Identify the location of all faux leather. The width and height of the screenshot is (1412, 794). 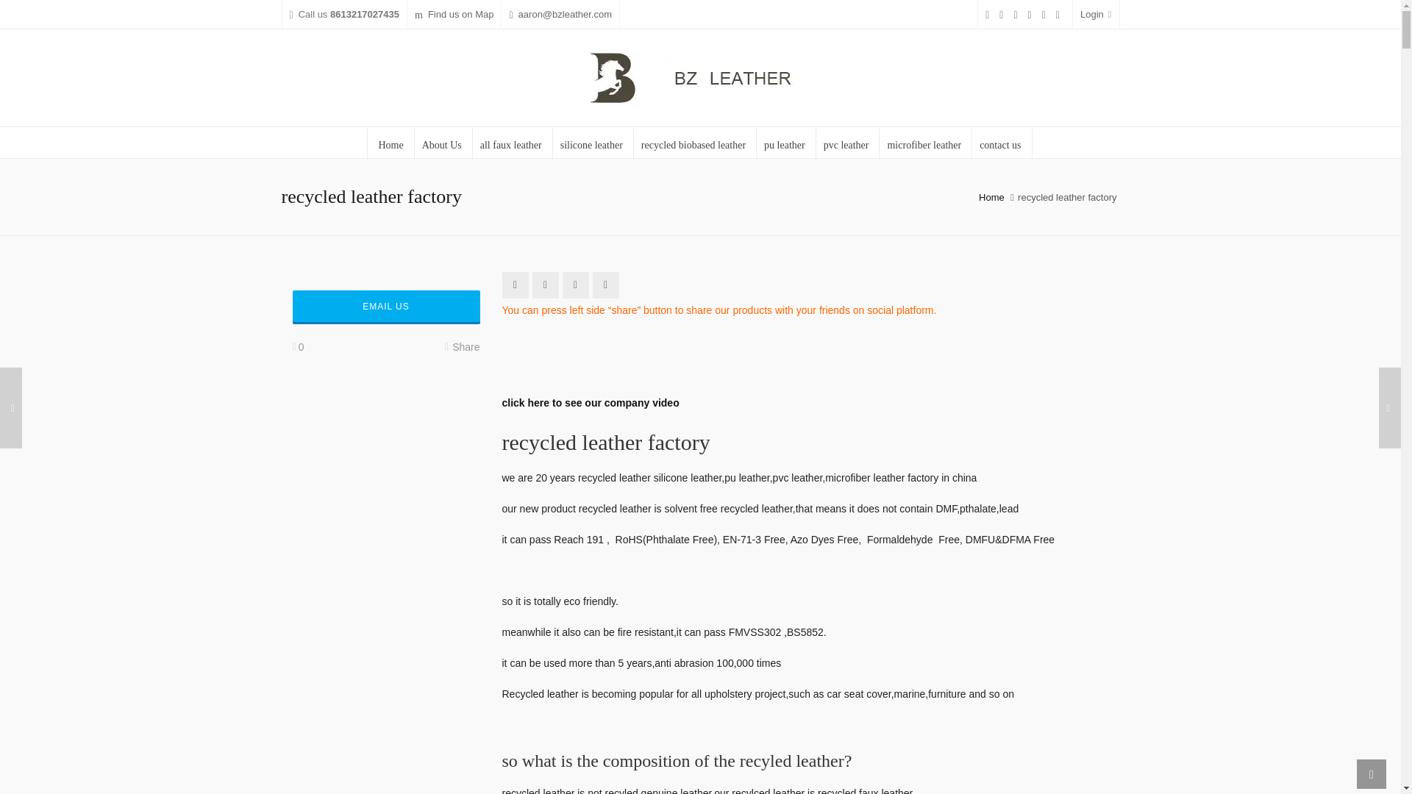
(512, 144).